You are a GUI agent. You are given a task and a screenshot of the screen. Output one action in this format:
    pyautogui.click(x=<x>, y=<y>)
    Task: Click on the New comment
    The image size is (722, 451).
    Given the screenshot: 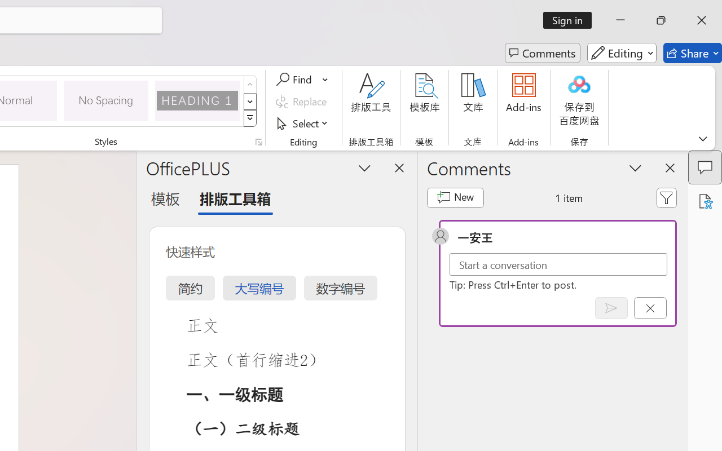 What is the action you would take?
    pyautogui.click(x=455, y=197)
    